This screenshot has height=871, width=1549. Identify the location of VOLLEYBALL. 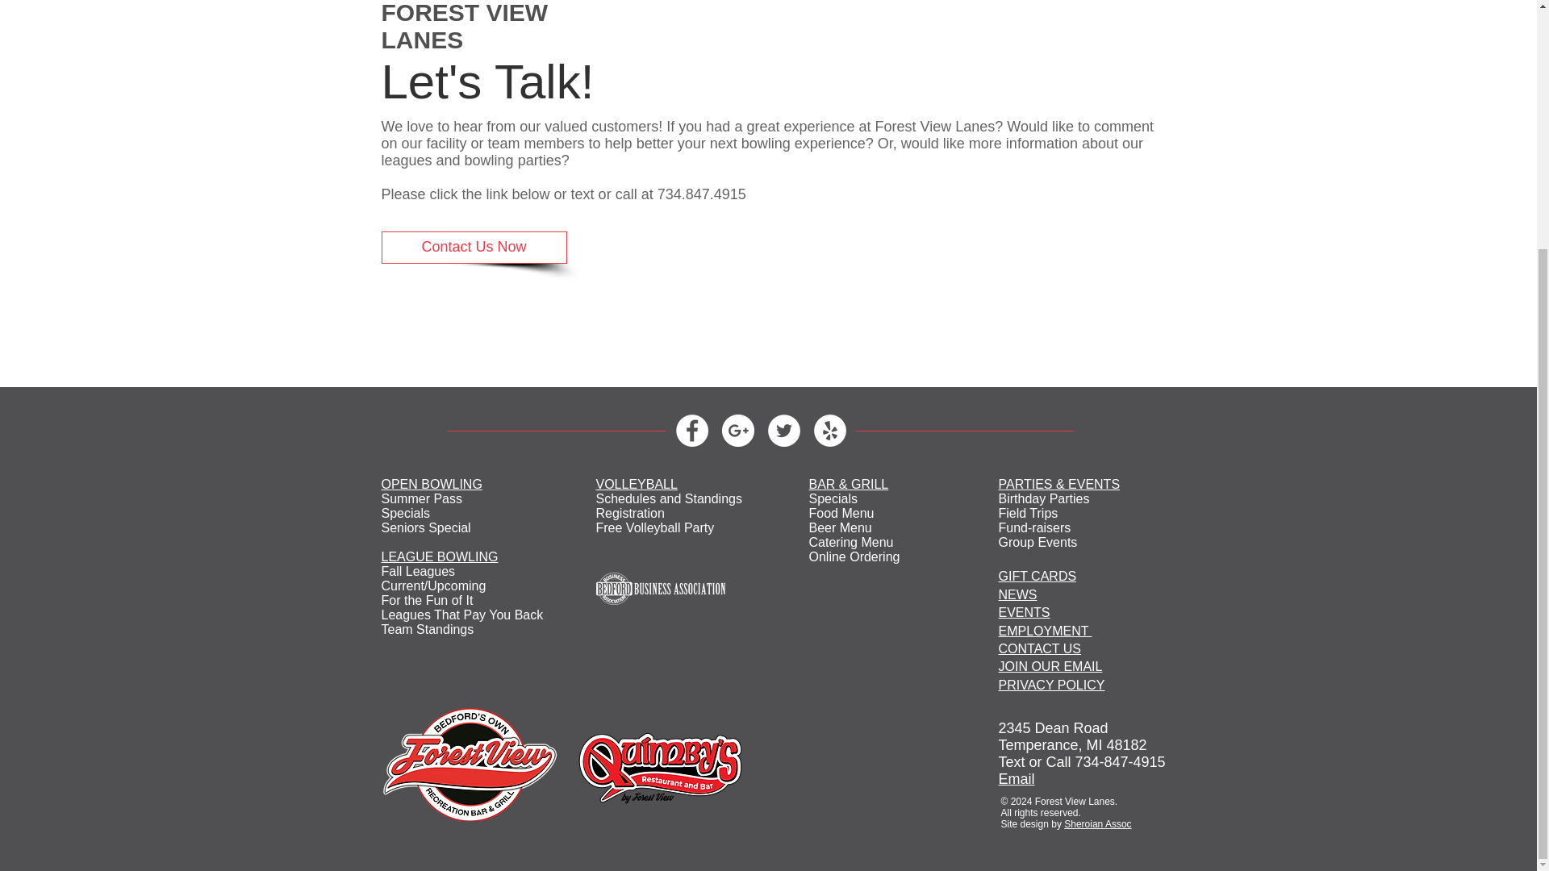
(636, 484).